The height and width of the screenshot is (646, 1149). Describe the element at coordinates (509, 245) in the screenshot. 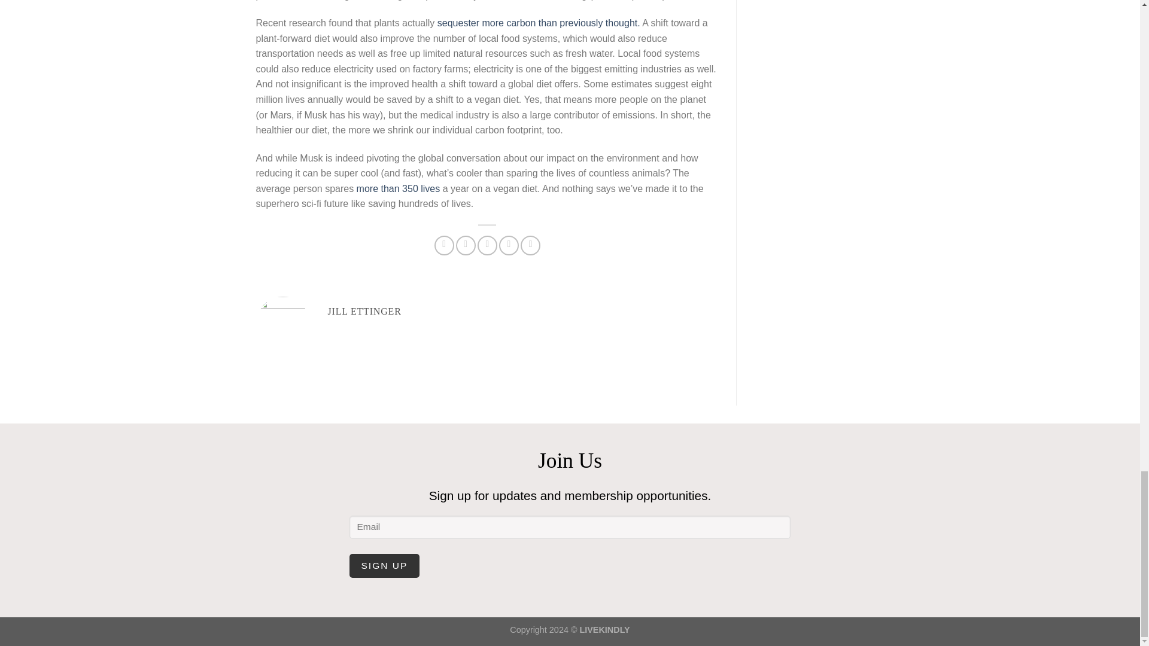

I see `Pin on Pinterest` at that location.